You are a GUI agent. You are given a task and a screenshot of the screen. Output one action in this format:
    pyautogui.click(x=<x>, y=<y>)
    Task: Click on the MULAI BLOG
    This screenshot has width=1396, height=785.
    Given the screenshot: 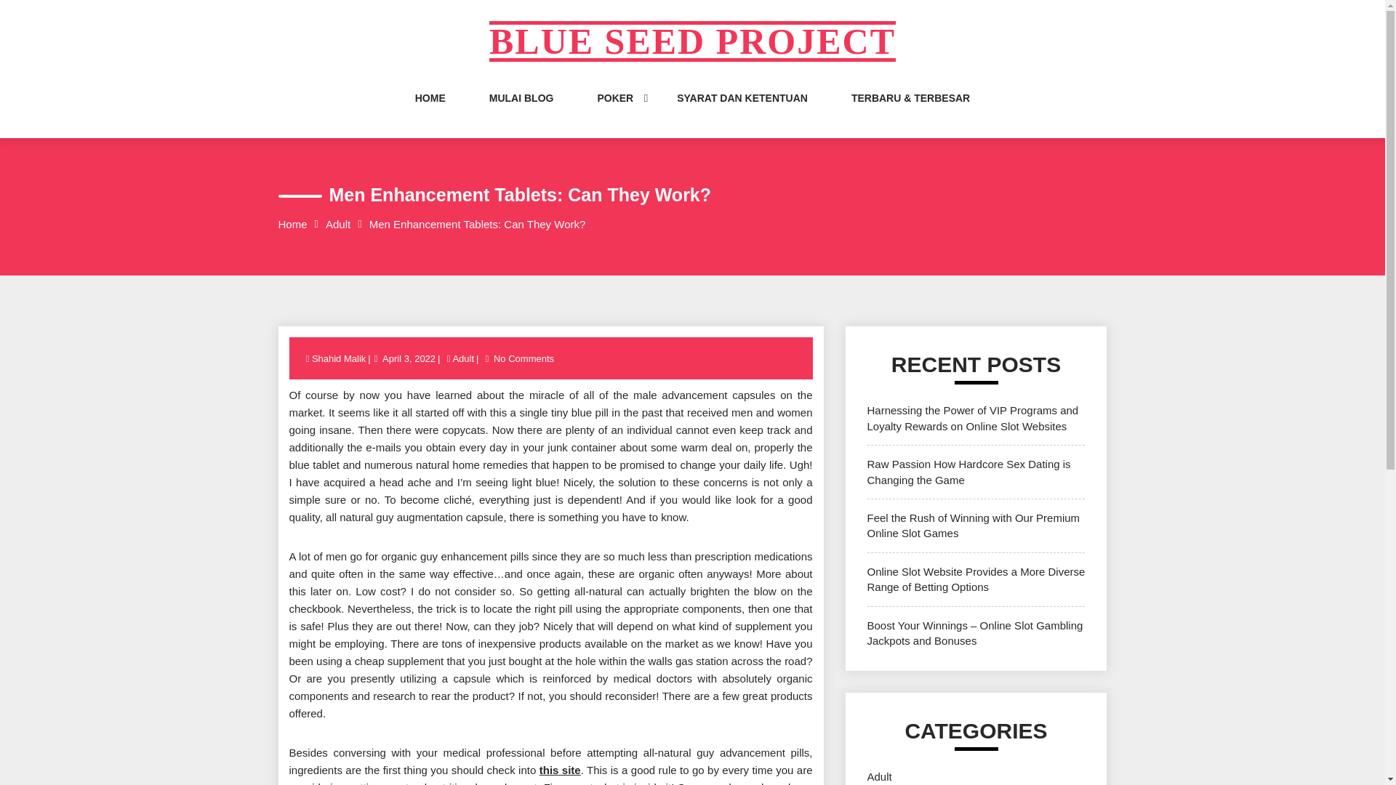 What is the action you would take?
    pyautogui.click(x=522, y=112)
    